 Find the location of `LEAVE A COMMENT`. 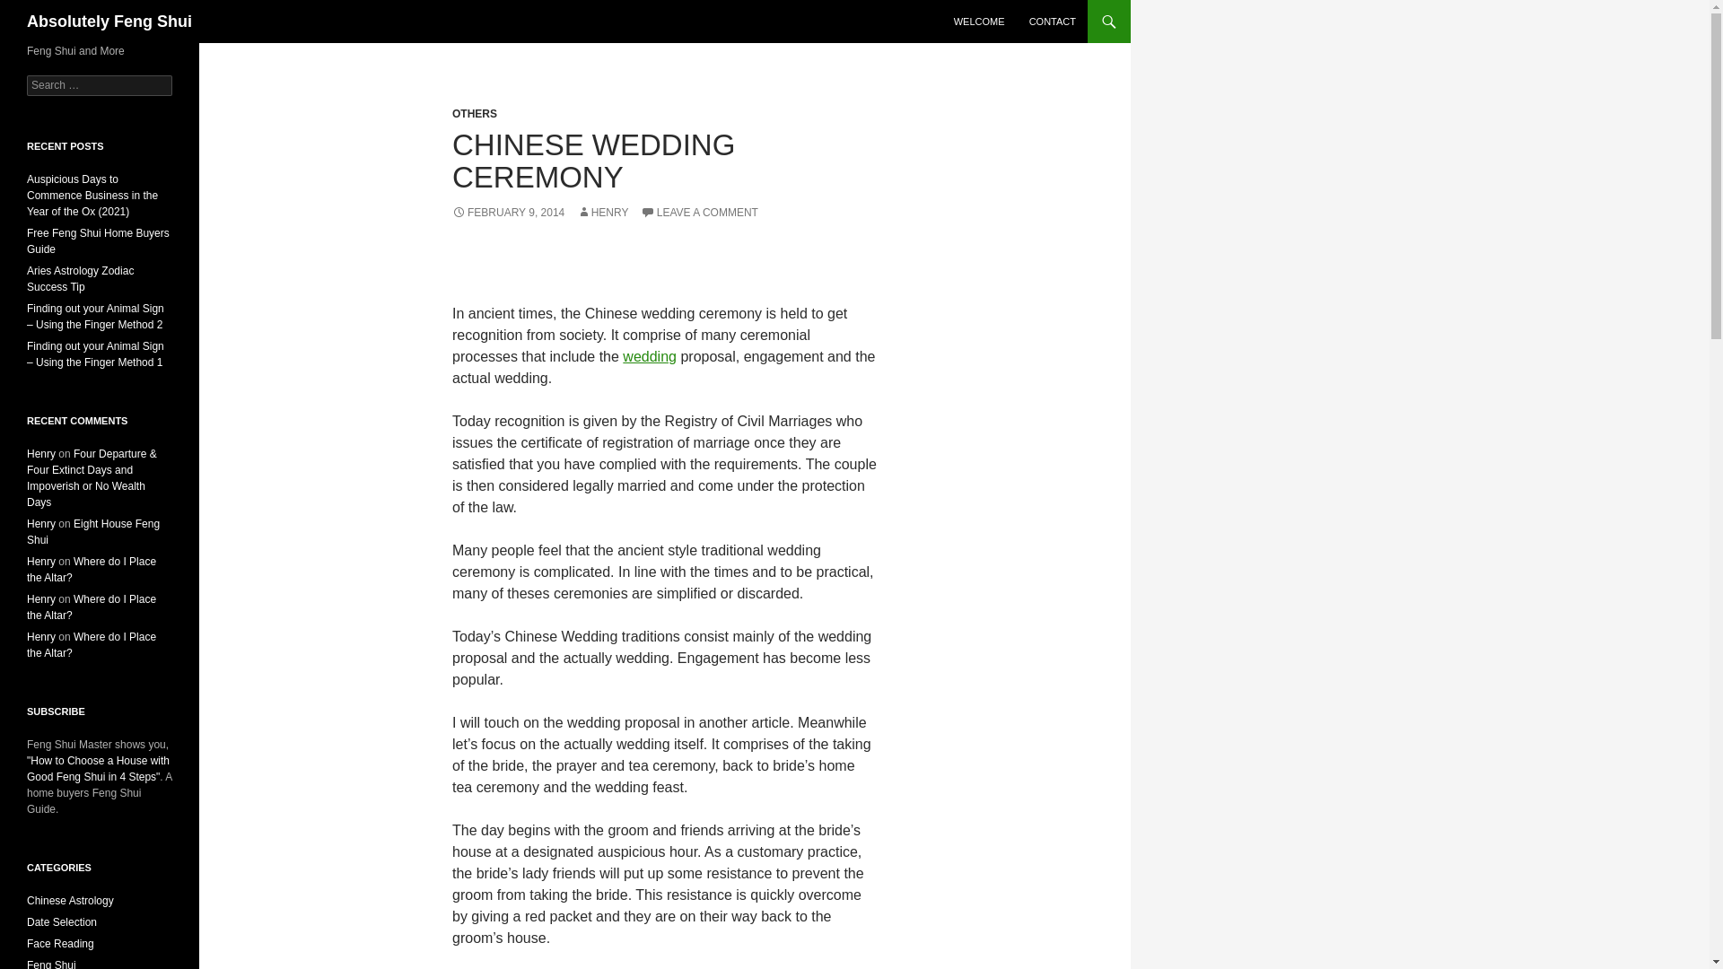

LEAVE A COMMENT is located at coordinates (699, 213).